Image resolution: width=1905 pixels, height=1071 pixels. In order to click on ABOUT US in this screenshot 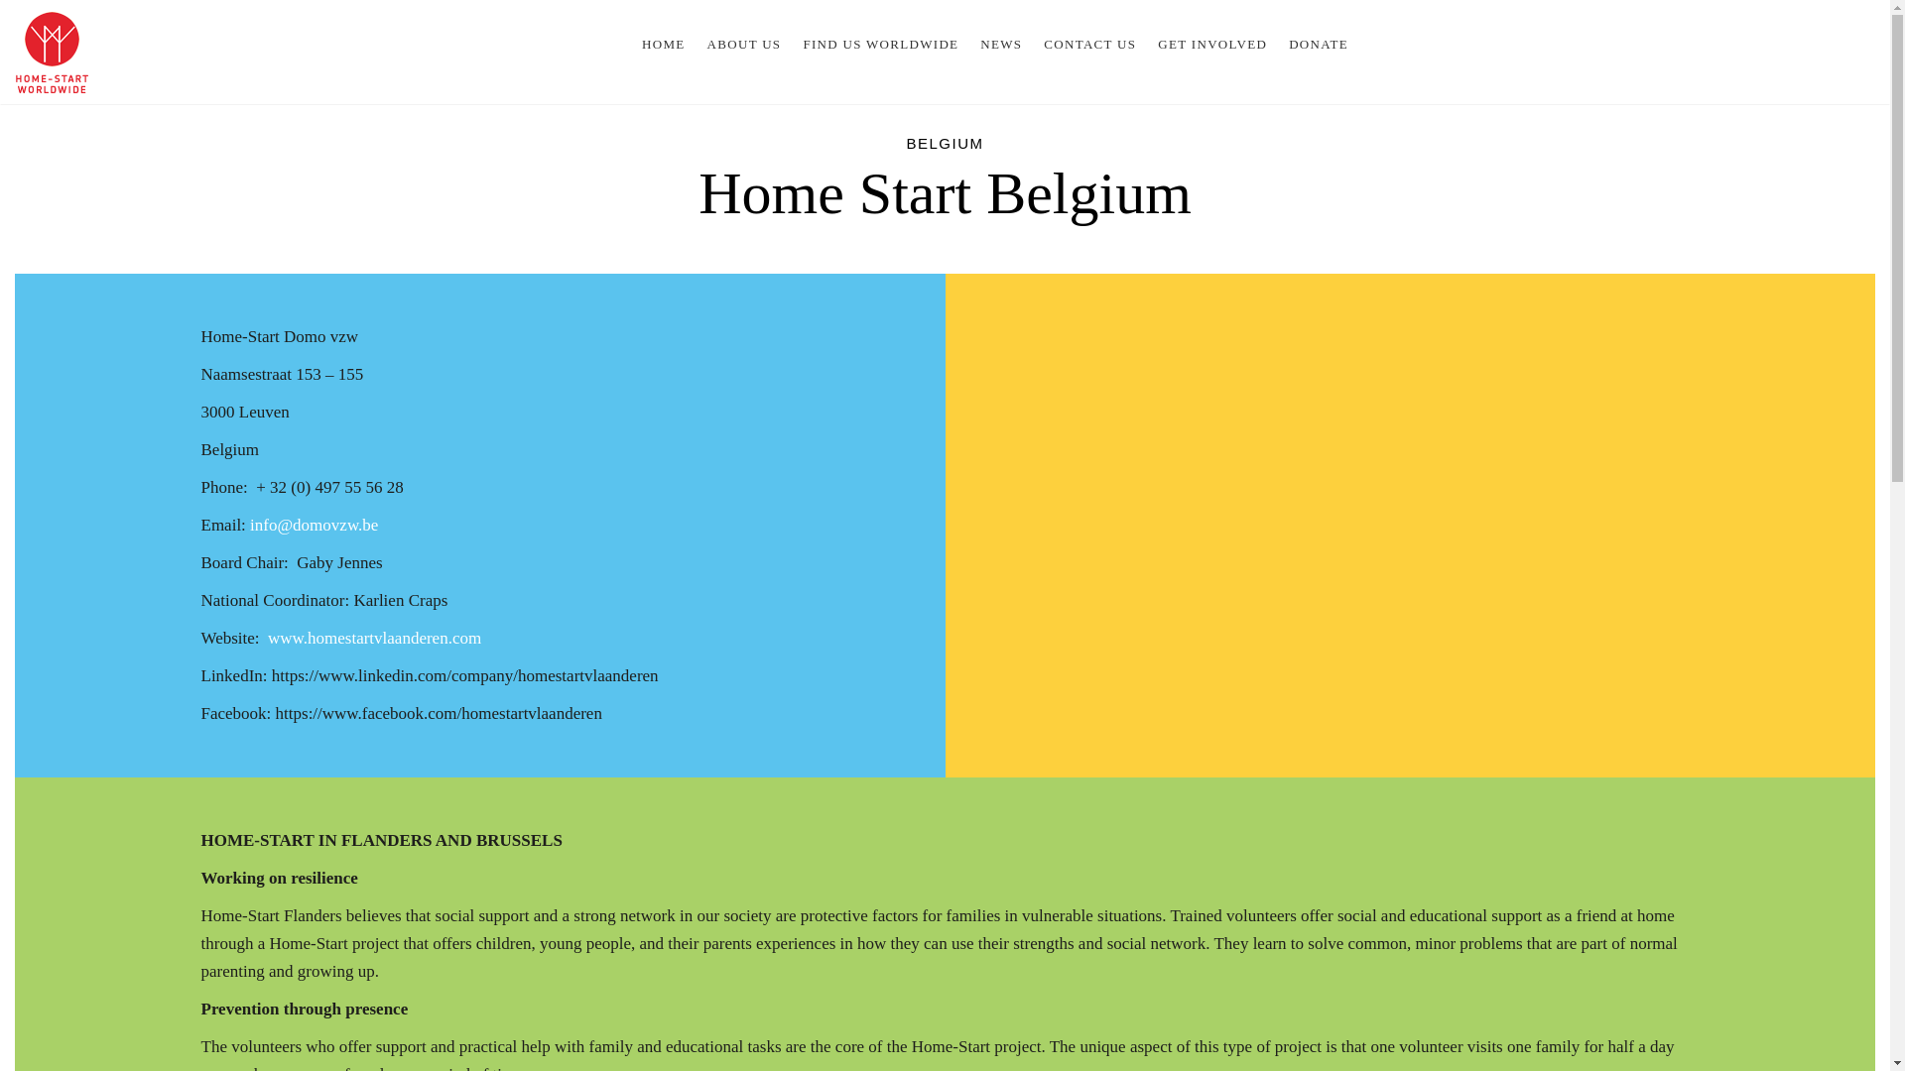, I will do `click(744, 43)`.